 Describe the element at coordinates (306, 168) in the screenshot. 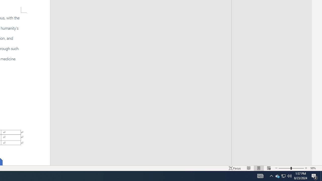

I see `Zoom In` at that location.